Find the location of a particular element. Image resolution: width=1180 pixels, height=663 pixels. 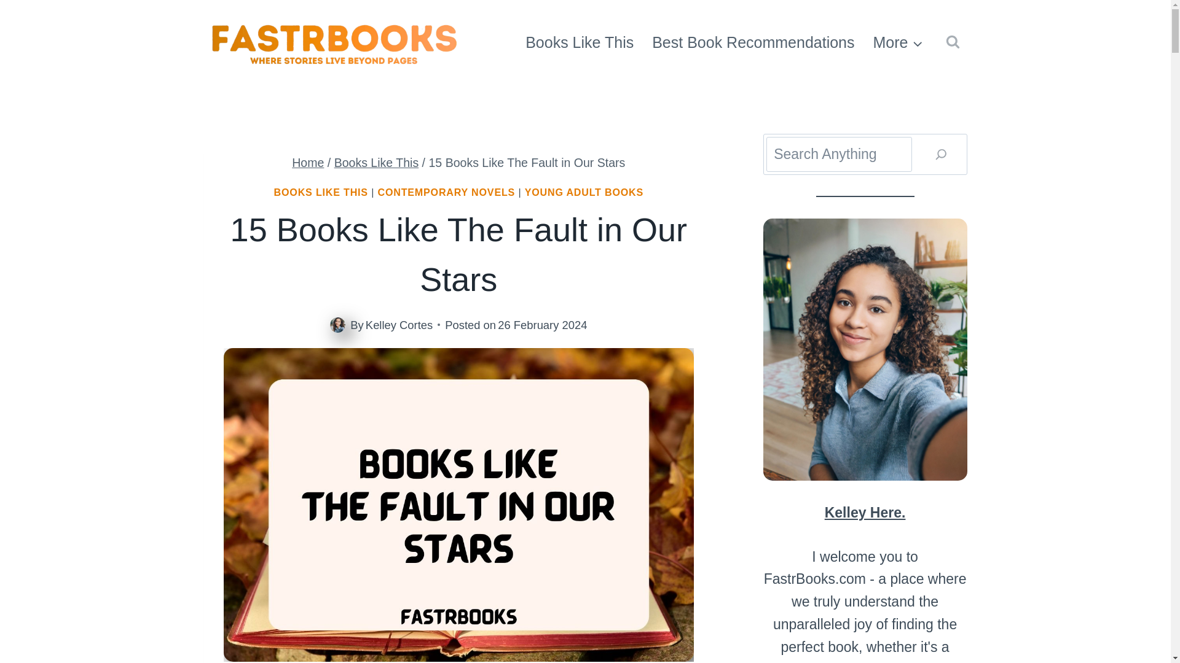

CONTEMPORARY NOVELS is located at coordinates (446, 192).